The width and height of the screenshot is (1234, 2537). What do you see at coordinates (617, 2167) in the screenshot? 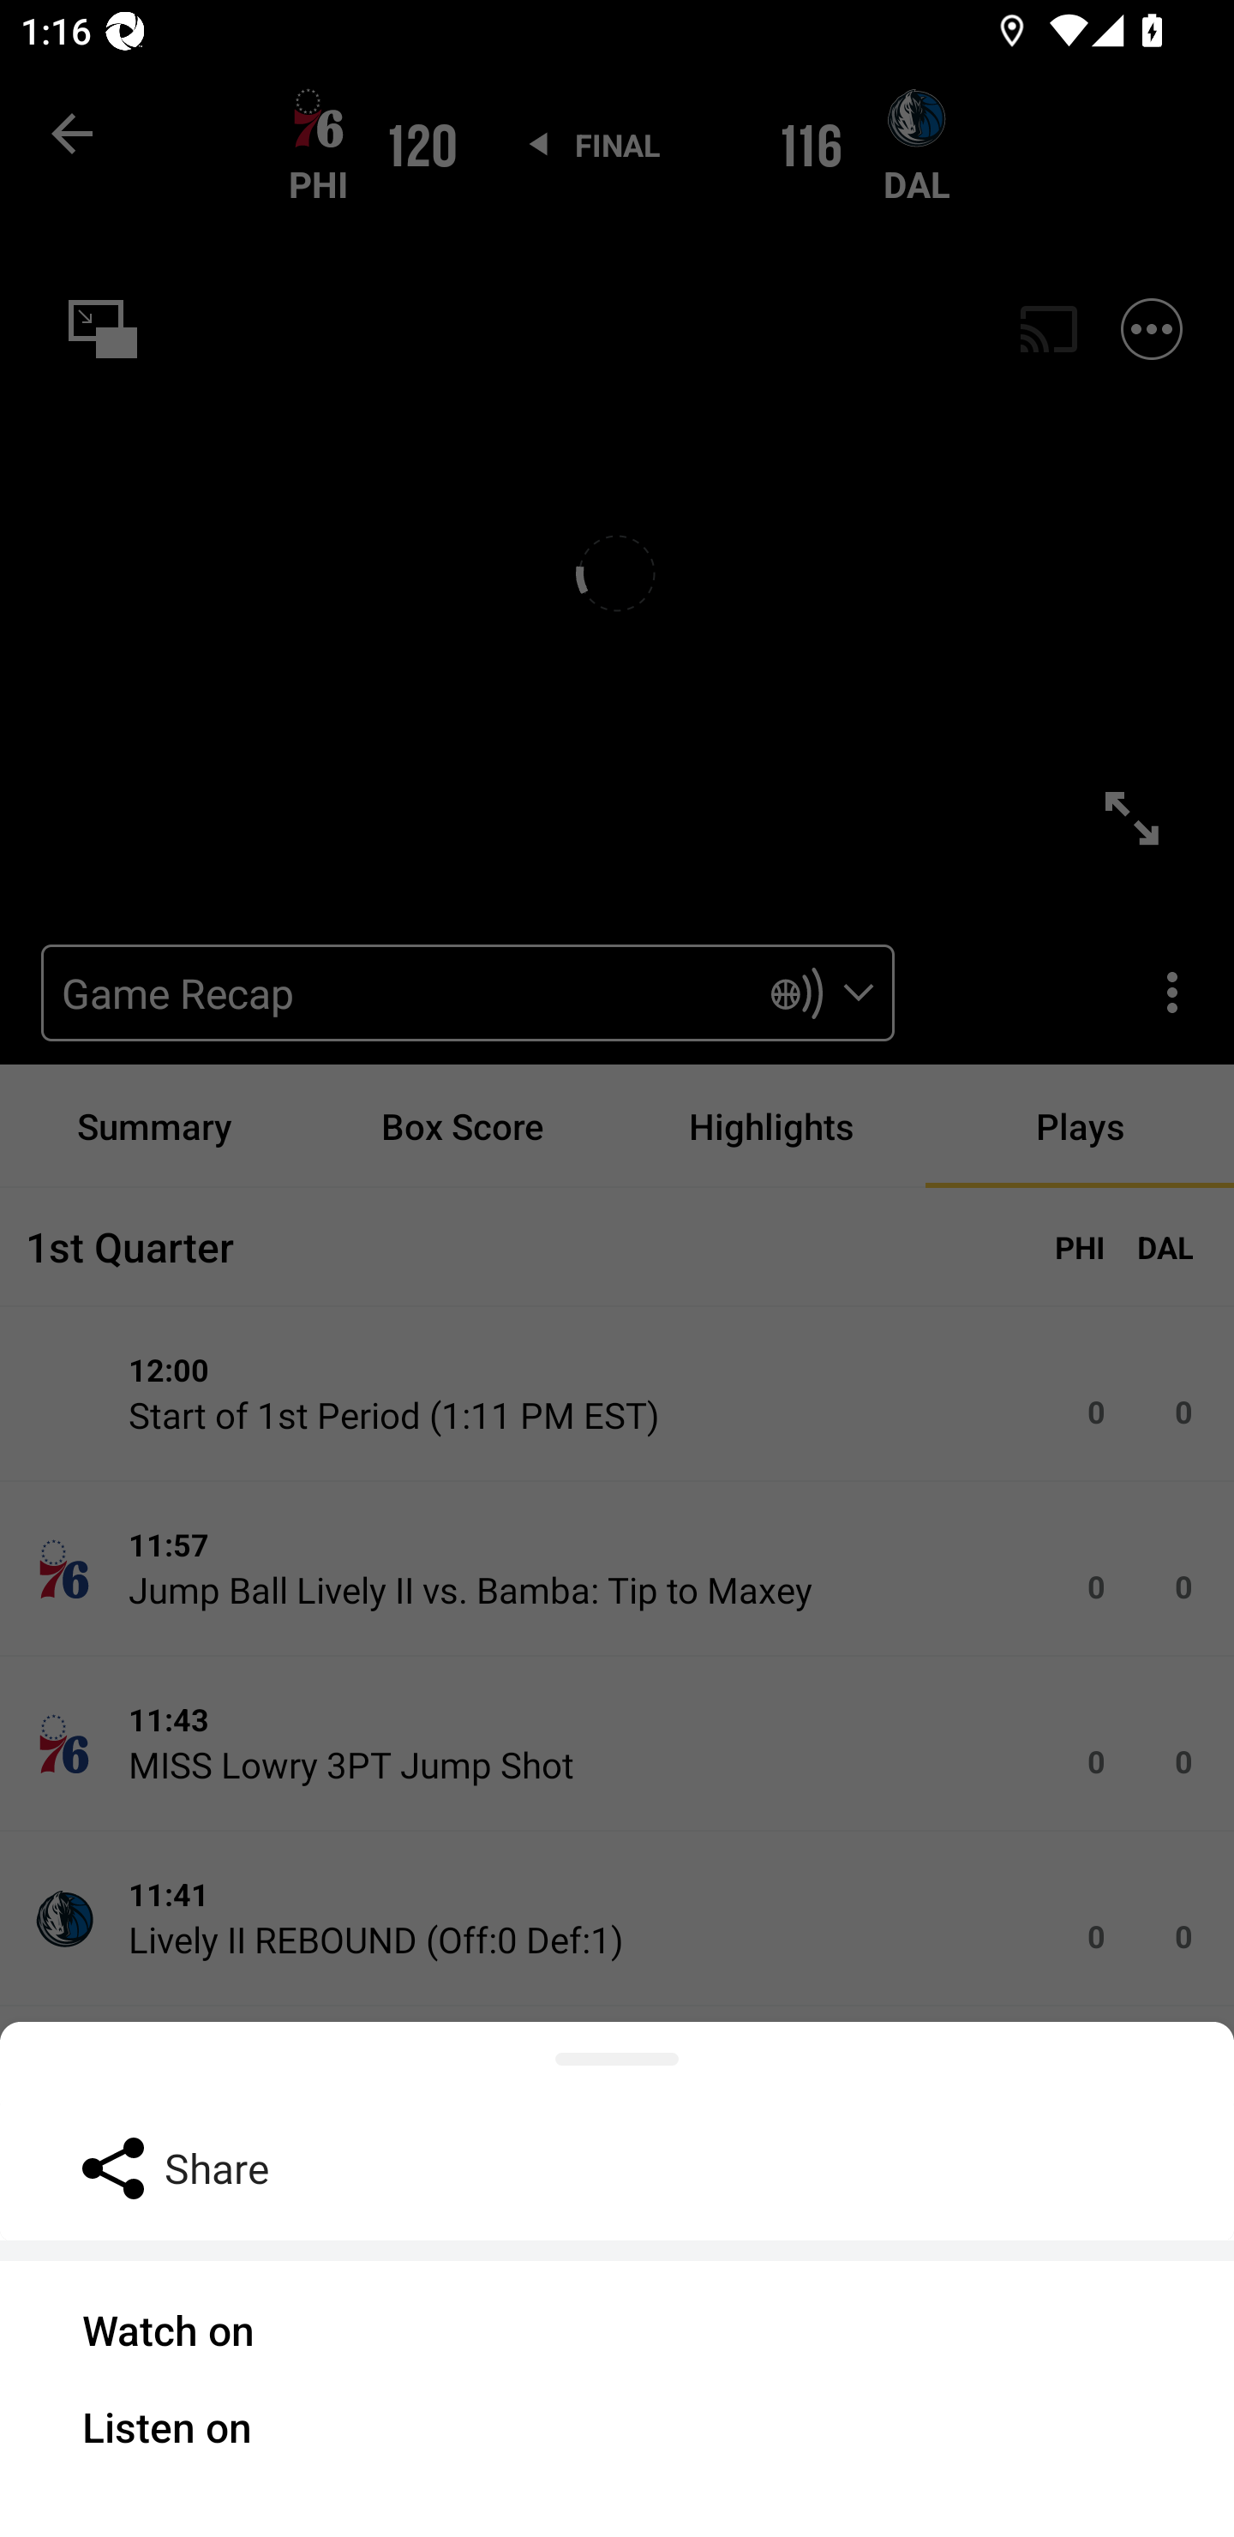
I see `Share` at bounding box center [617, 2167].